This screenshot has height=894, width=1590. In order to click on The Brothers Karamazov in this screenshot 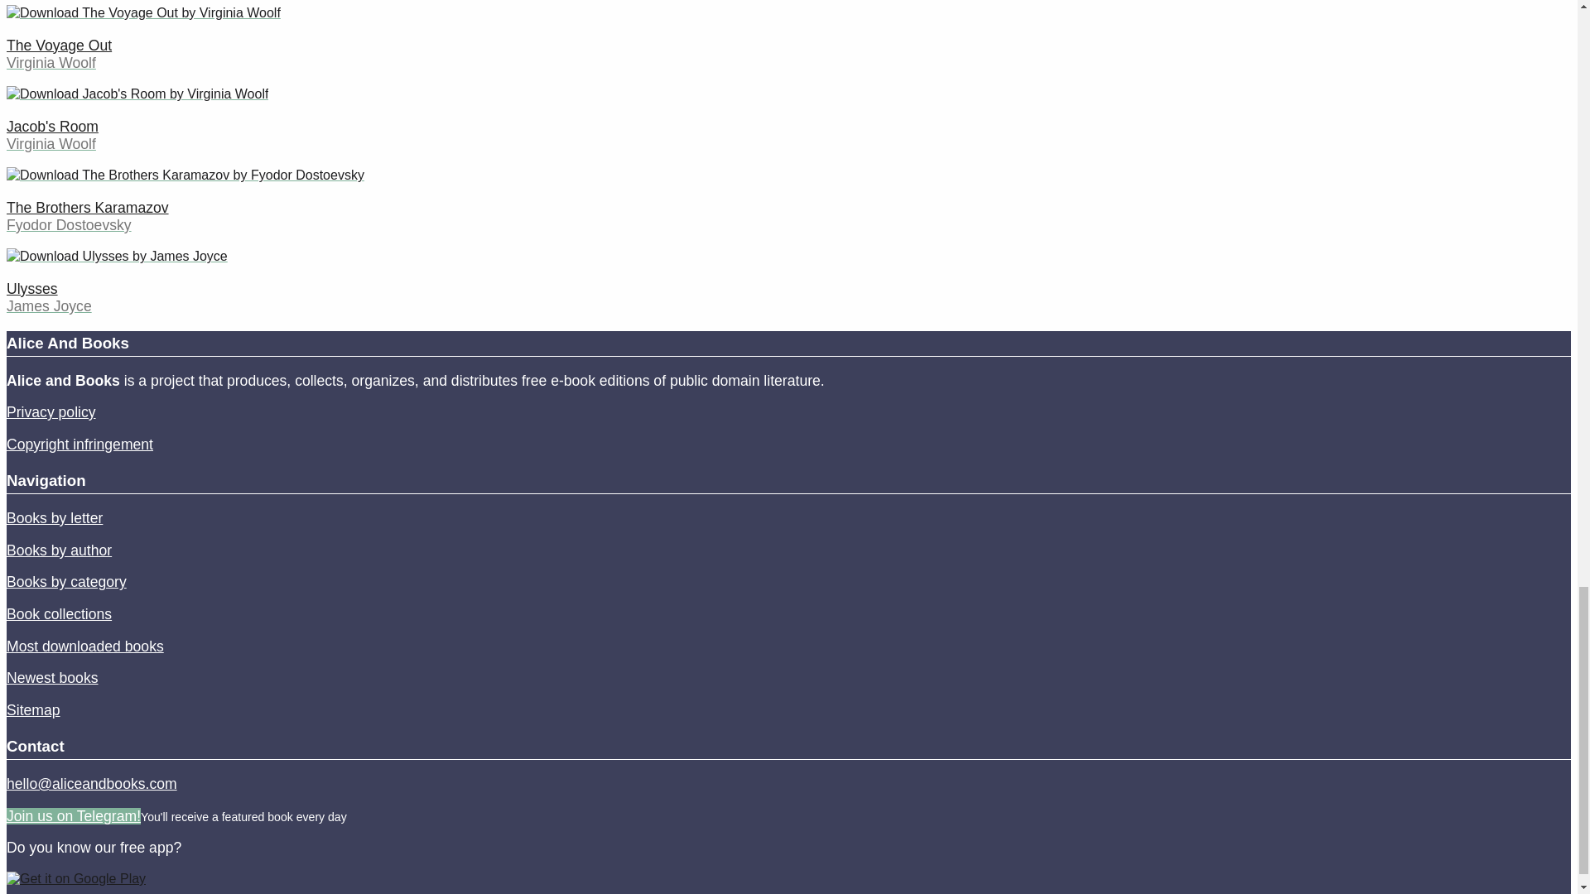, I will do `click(87, 207)`.